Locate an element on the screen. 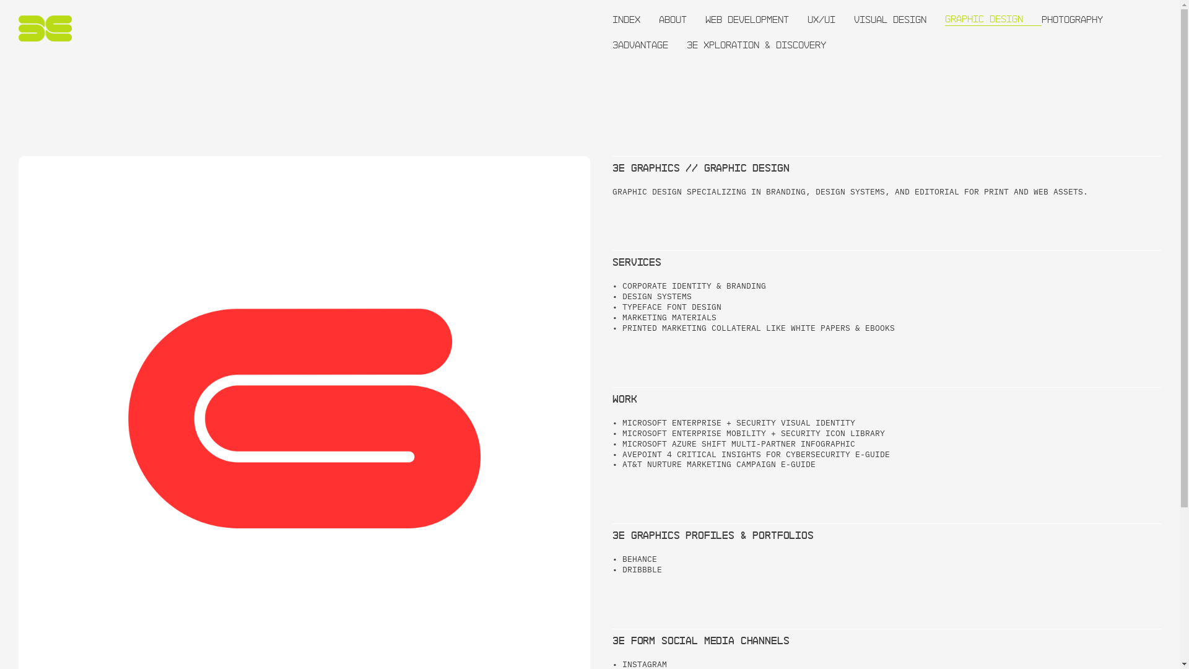 Image resolution: width=1189 pixels, height=669 pixels. BEHANCE is located at coordinates (640, 559).